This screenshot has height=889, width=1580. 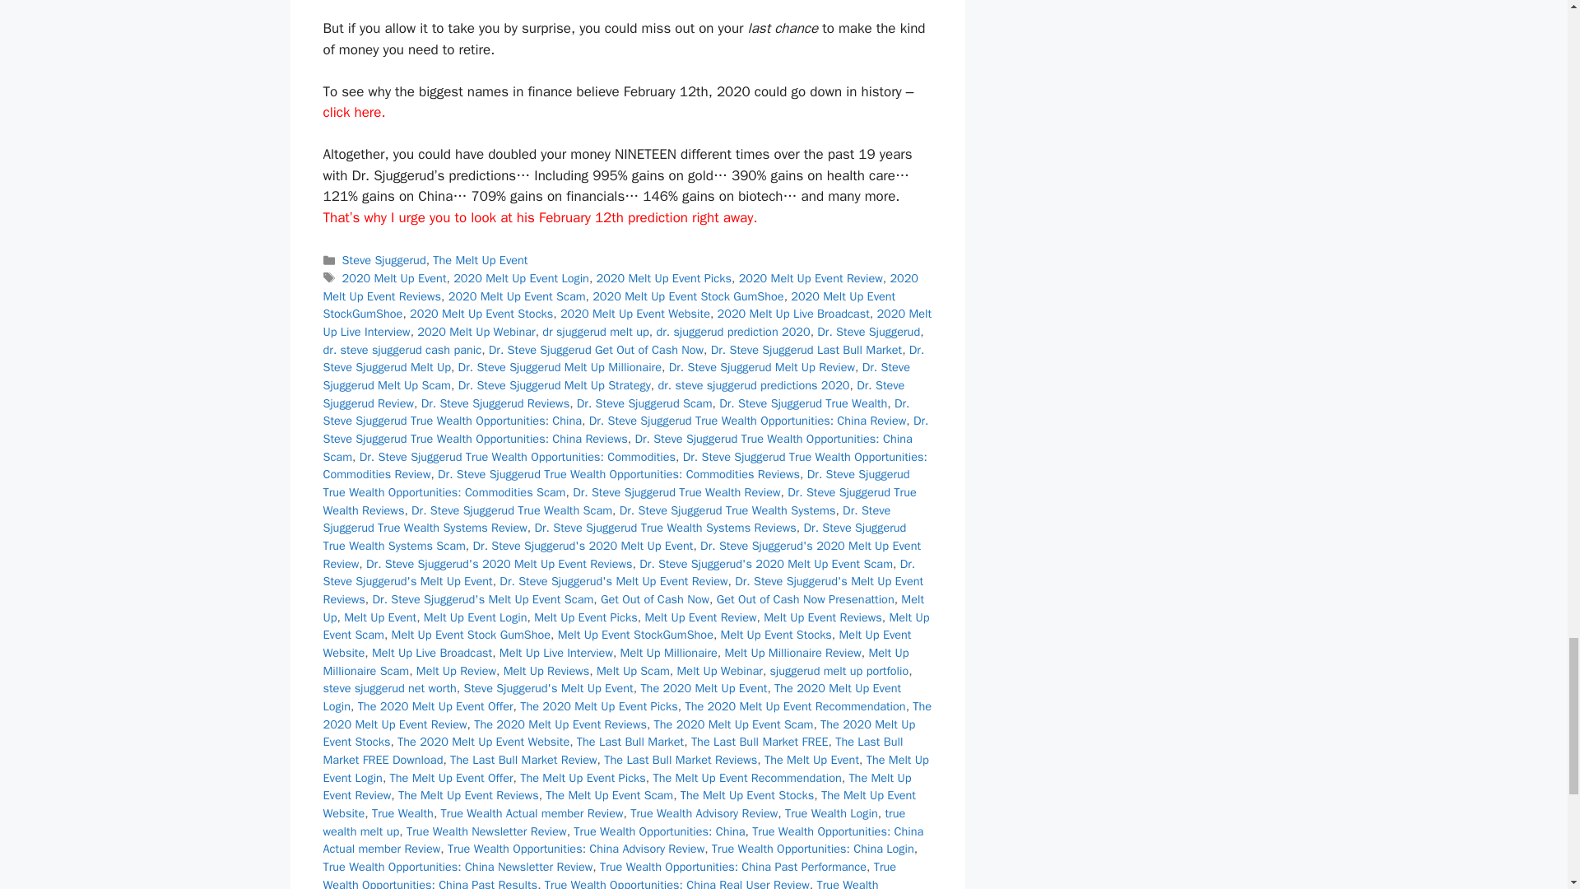 What do you see at coordinates (522, 278) in the screenshot?
I see `2020 Melt Up Event Login` at bounding box center [522, 278].